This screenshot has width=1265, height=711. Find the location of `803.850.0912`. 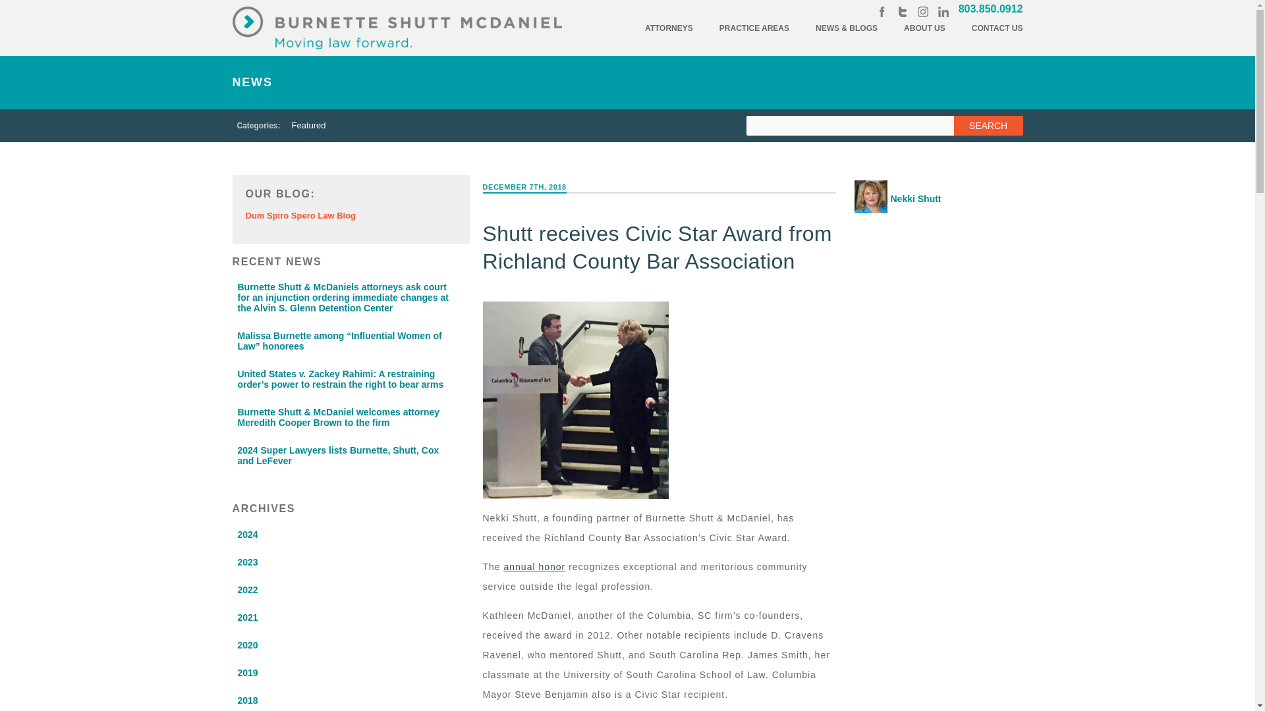

803.850.0912 is located at coordinates (991, 9).